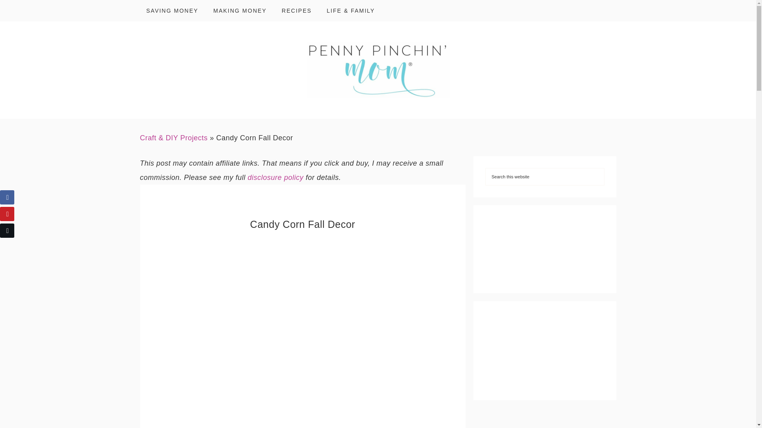 The width and height of the screenshot is (762, 428). What do you see at coordinates (240, 11) in the screenshot?
I see `MAKING MONEY` at bounding box center [240, 11].